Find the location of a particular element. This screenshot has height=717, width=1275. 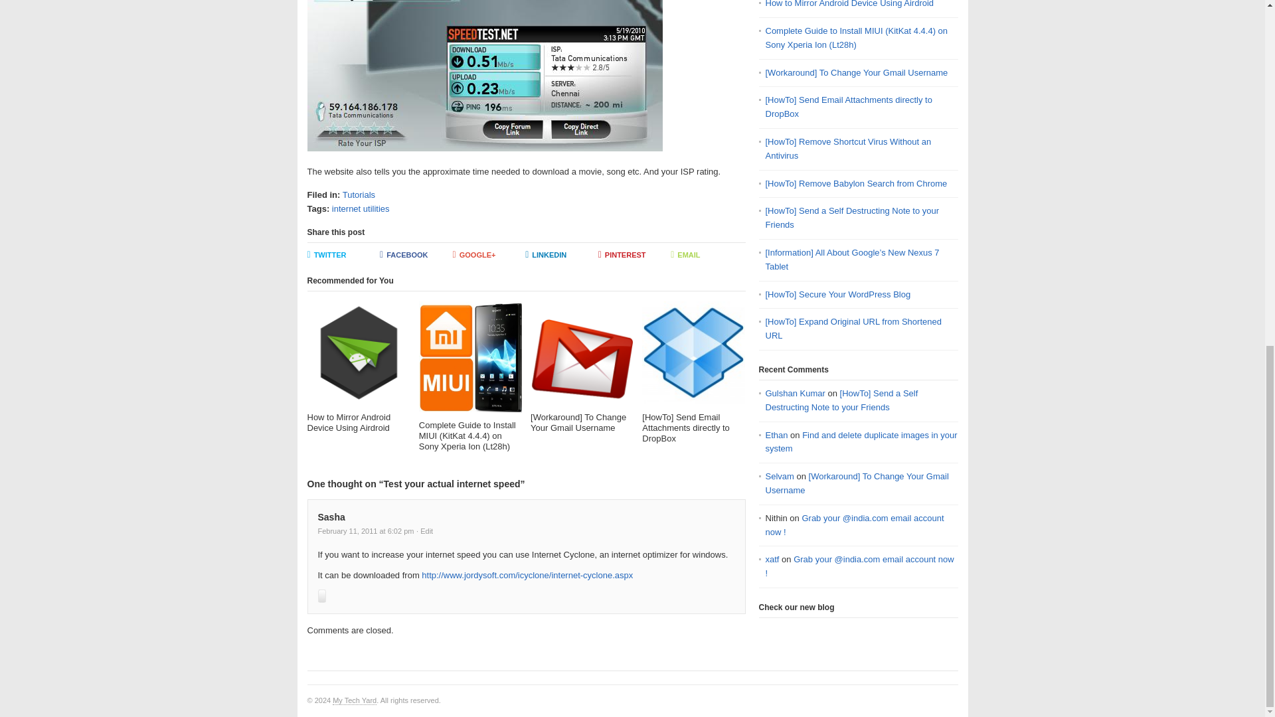

Speed test report is located at coordinates (484, 76).